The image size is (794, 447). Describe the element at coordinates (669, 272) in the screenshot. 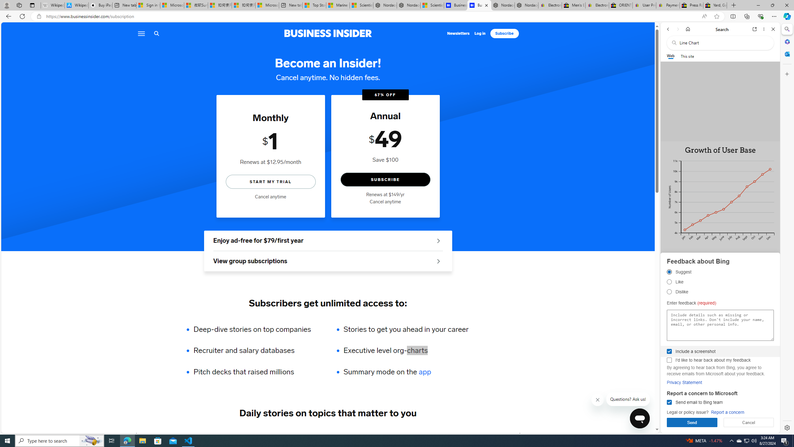

I see `Suggest` at that location.